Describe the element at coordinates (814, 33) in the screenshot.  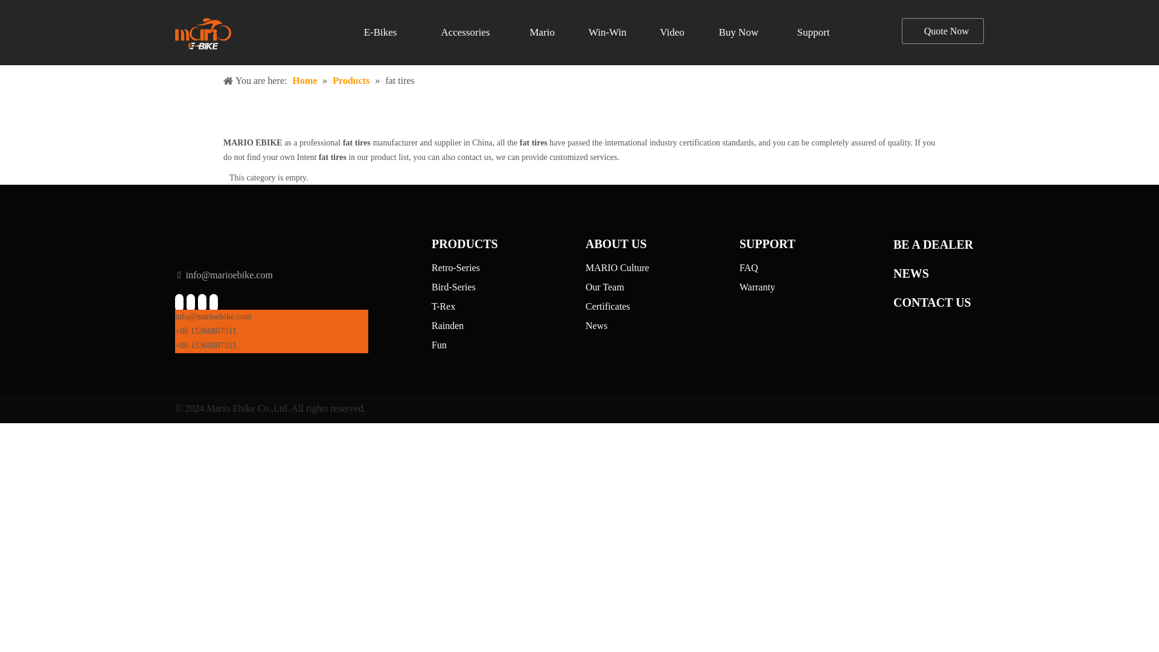
I see `Support` at that location.